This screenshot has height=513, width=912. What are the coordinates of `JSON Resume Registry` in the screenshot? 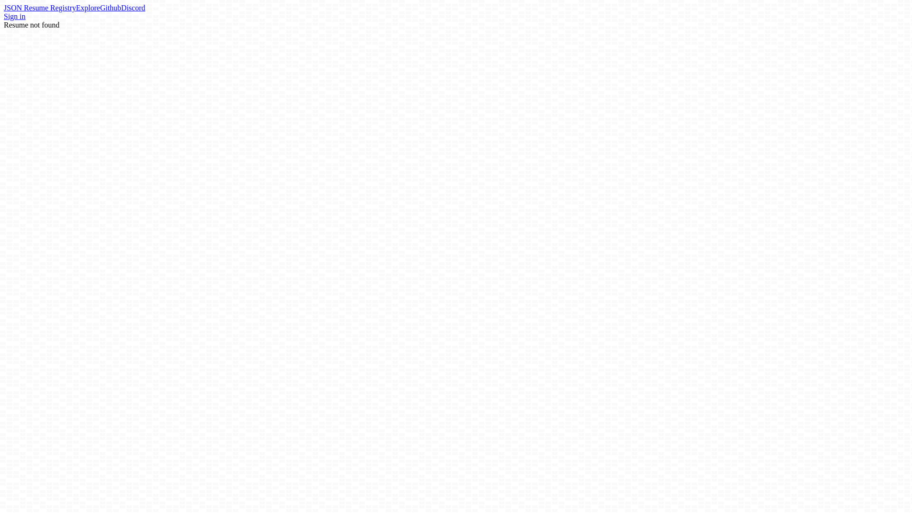 It's located at (39, 8).